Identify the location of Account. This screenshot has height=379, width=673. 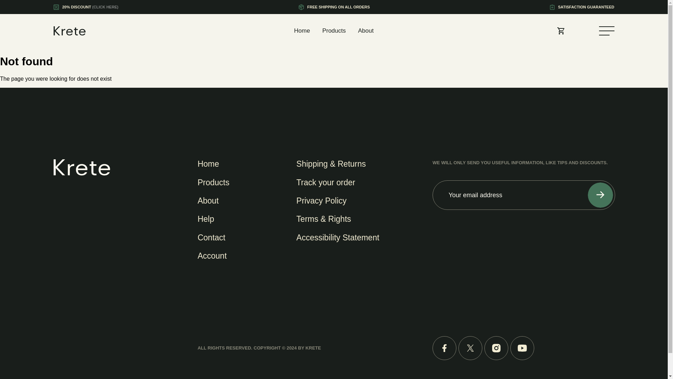
(212, 255).